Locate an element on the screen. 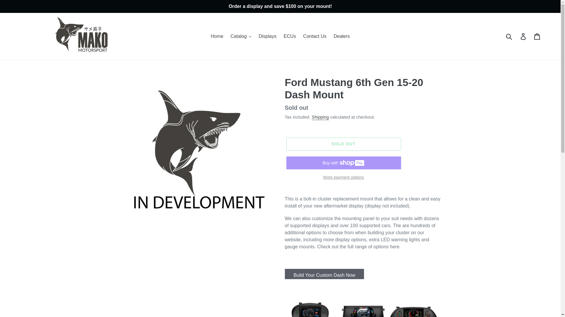 The height and width of the screenshot is (317, 565). Contact Us is located at coordinates (315, 36).